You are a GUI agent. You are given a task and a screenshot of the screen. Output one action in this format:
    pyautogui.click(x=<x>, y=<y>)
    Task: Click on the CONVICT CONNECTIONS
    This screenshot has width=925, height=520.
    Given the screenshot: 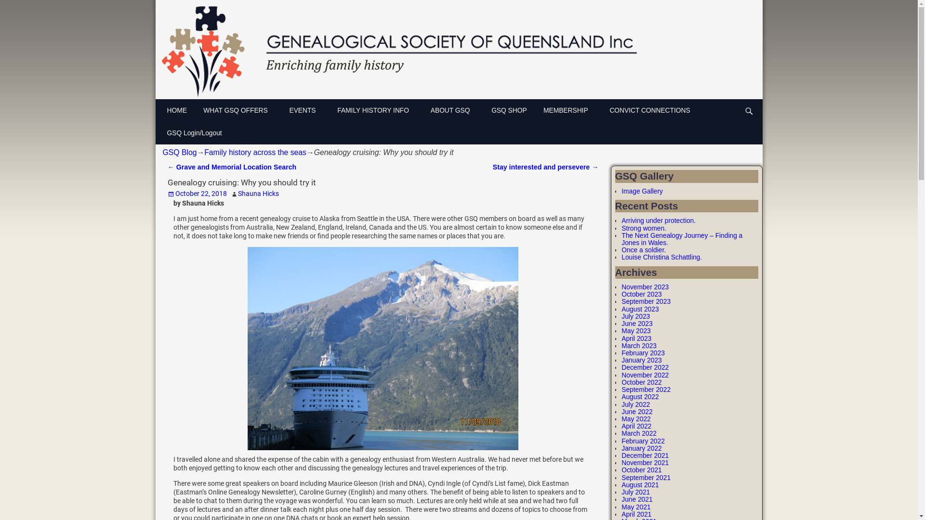 What is the action you would take?
    pyautogui.click(x=653, y=111)
    